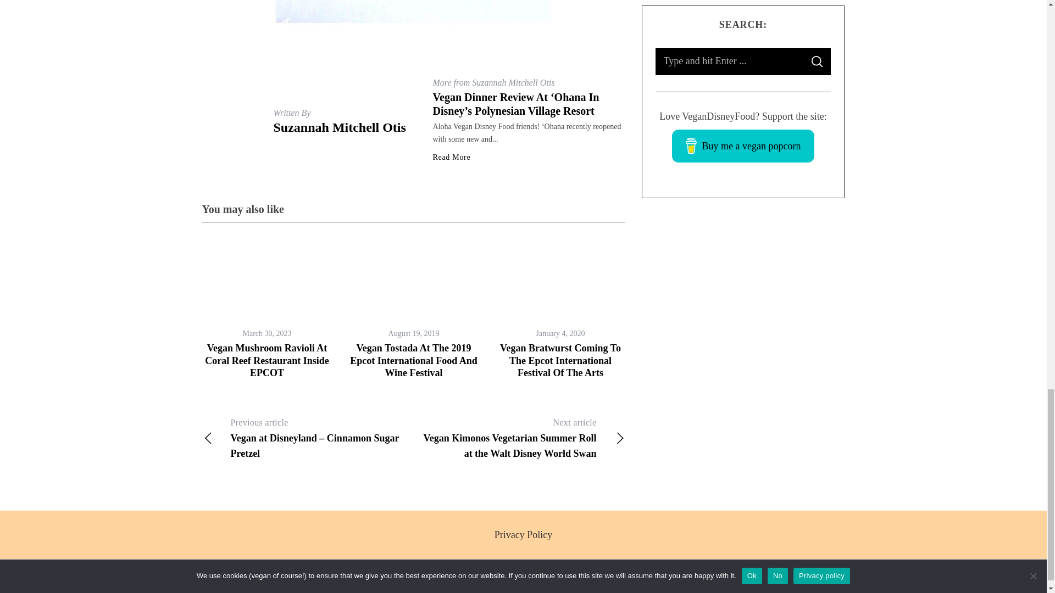  I want to click on Read More, so click(452, 157).